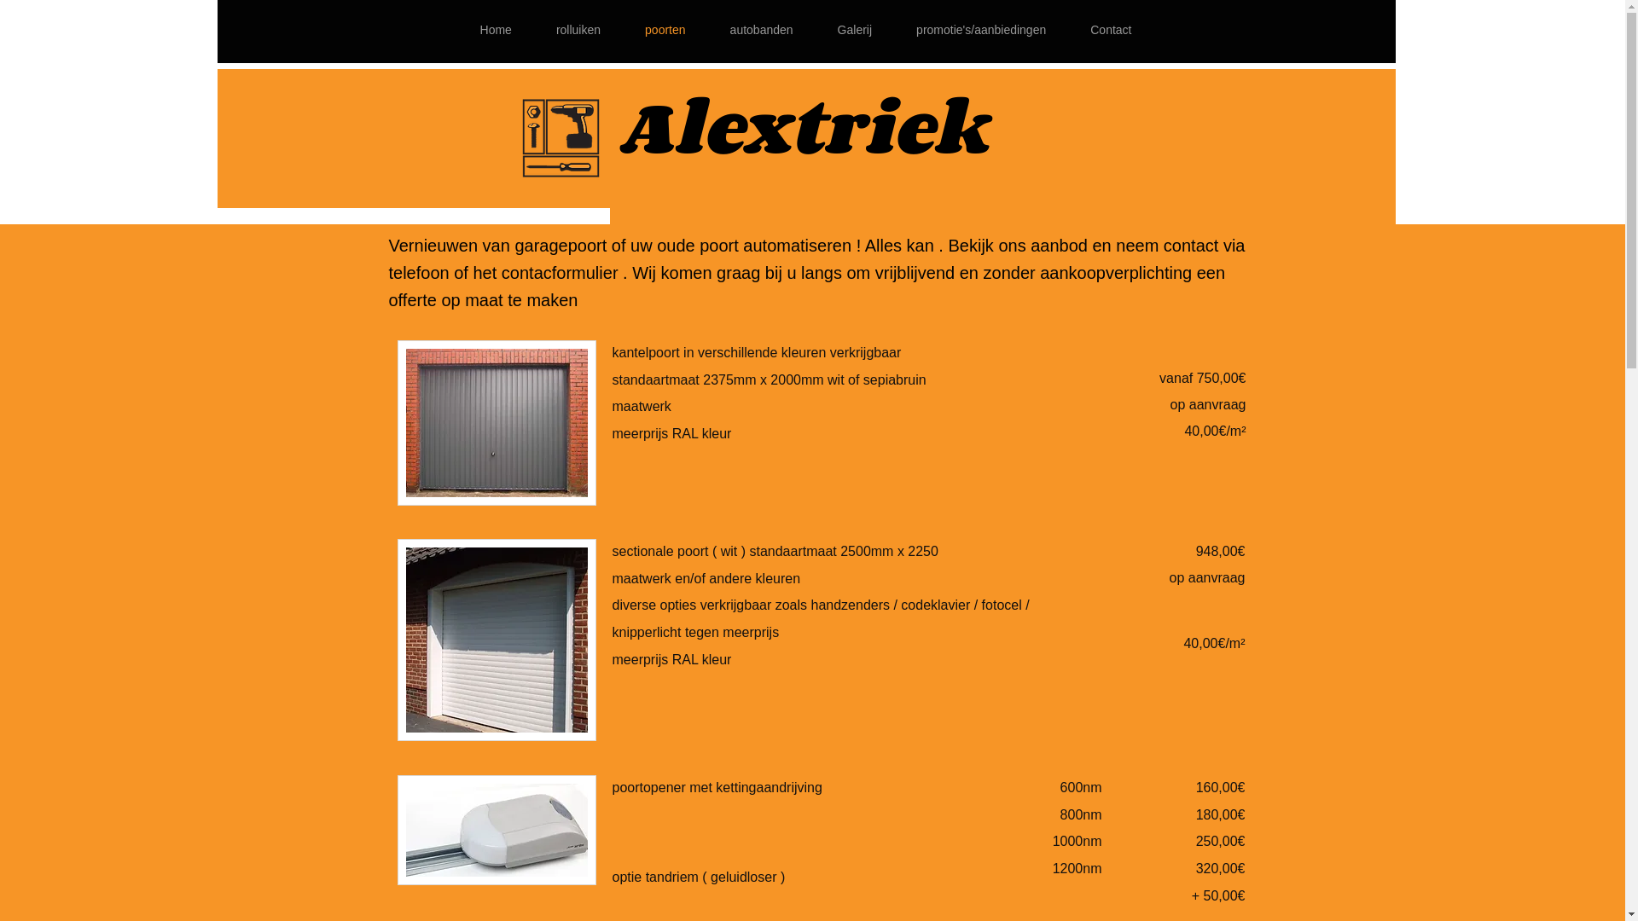 This screenshot has width=1638, height=921. What do you see at coordinates (981, 30) in the screenshot?
I see `promotie's/aanbiedingen` at bounding box center [981, 30].